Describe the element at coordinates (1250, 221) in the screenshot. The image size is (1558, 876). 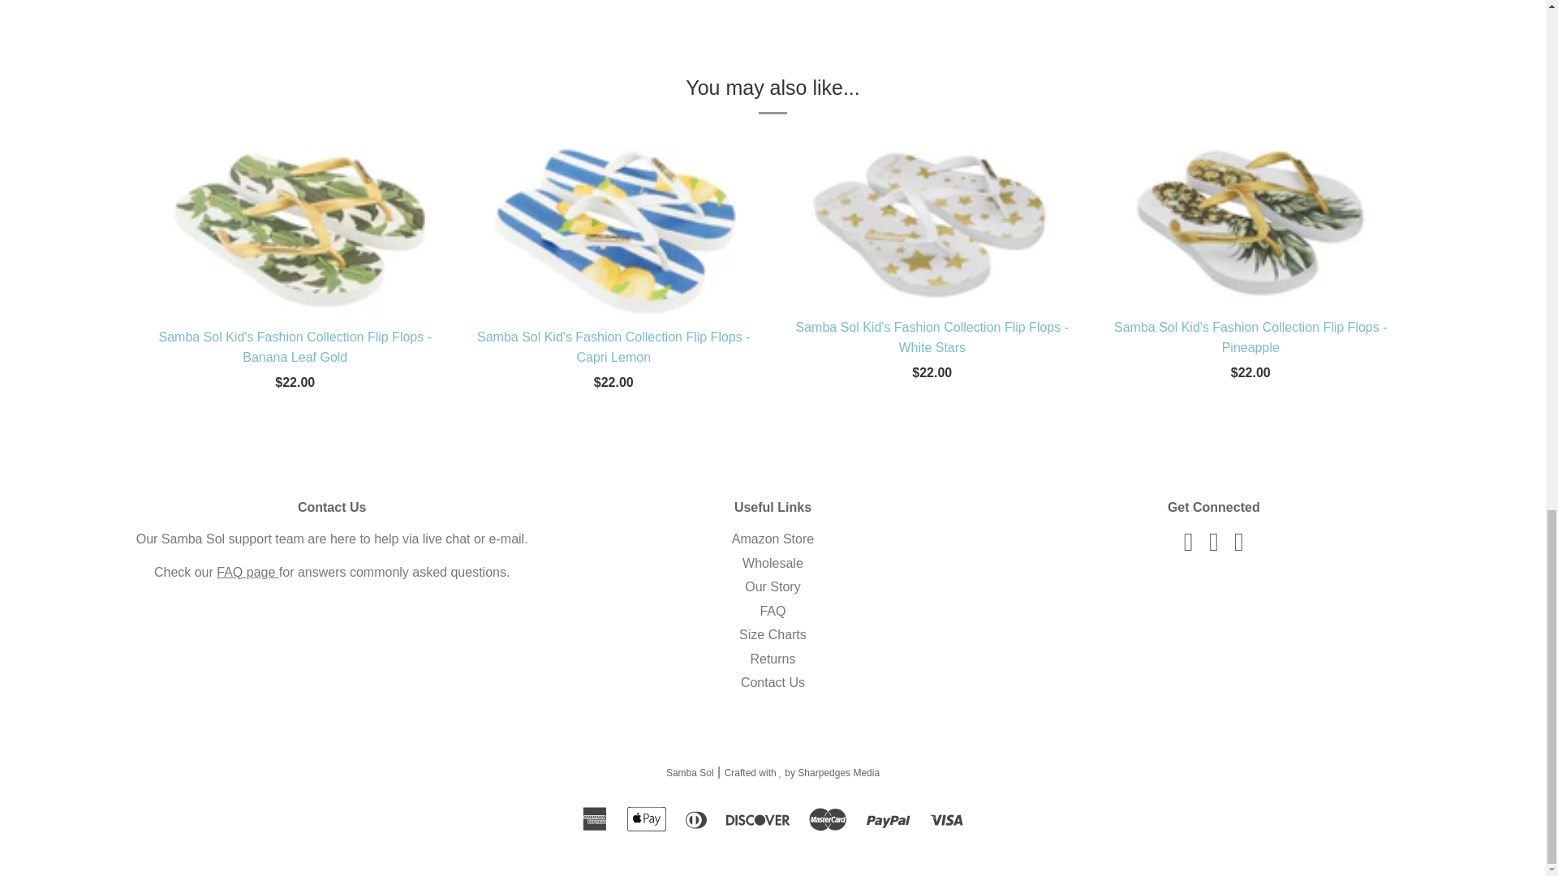
I see `Samba Sol Kid's Fashion Collection Flip Flops - Pineapple` at that location.